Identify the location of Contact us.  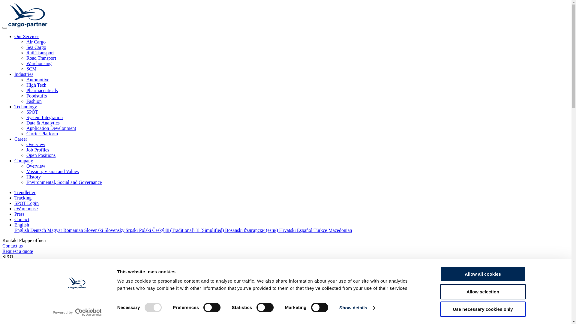
(13, 246).